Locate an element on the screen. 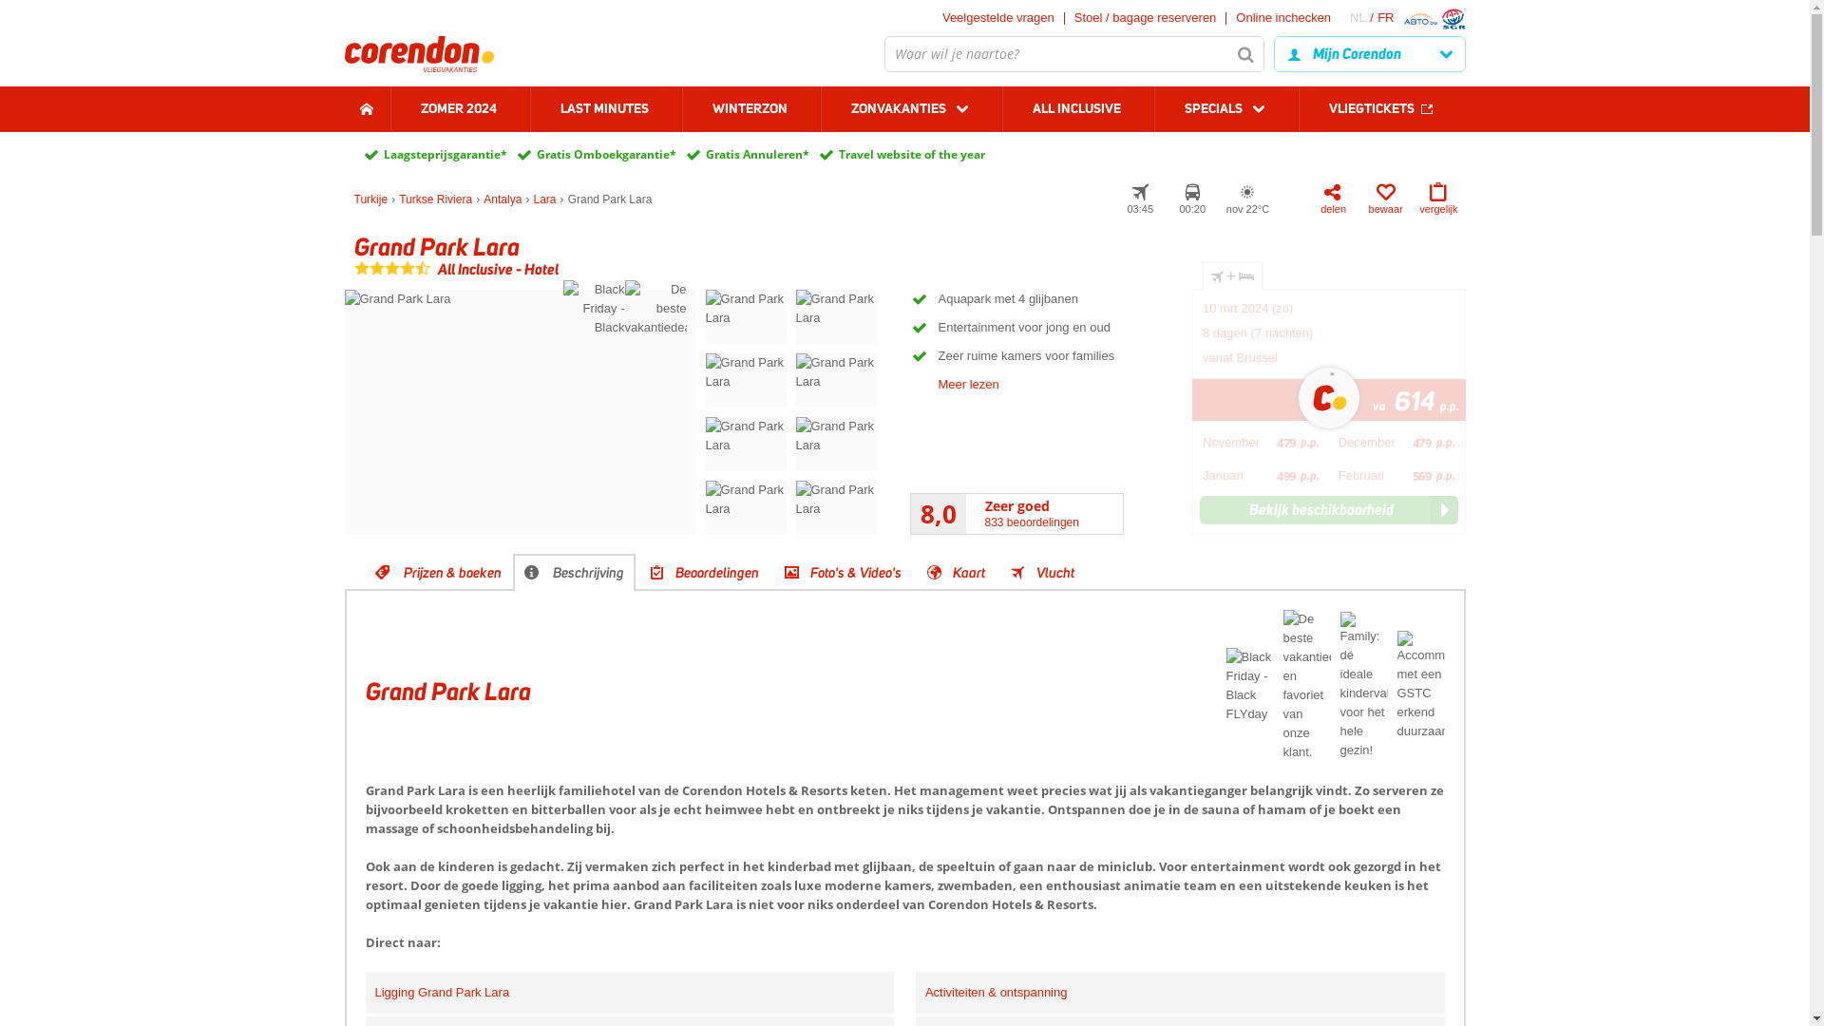 The width and height of the screenshot is (1824, 1026). Januari
499
p.p. is located at coordinates (1262, 475).